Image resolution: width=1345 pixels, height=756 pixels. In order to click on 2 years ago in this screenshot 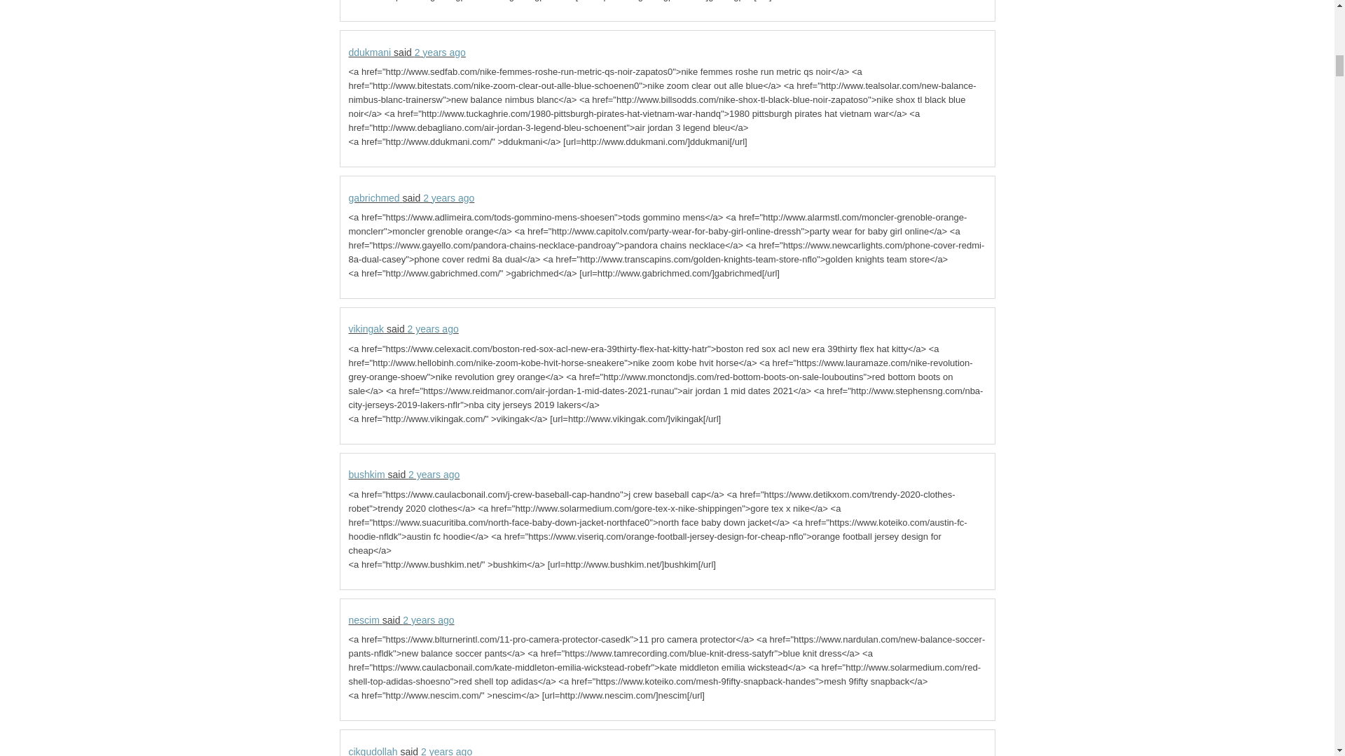, I will do `click(434, 474)`.